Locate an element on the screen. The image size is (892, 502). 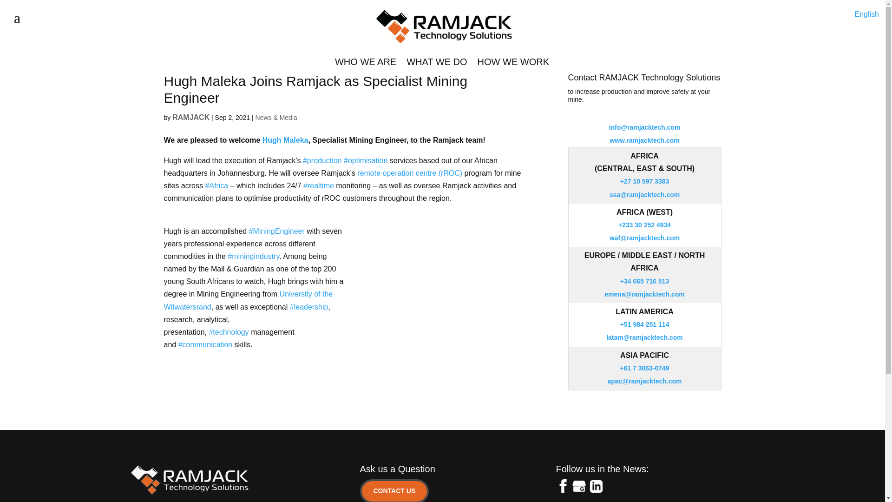
Google My Business is located at coordinates (579, 486).